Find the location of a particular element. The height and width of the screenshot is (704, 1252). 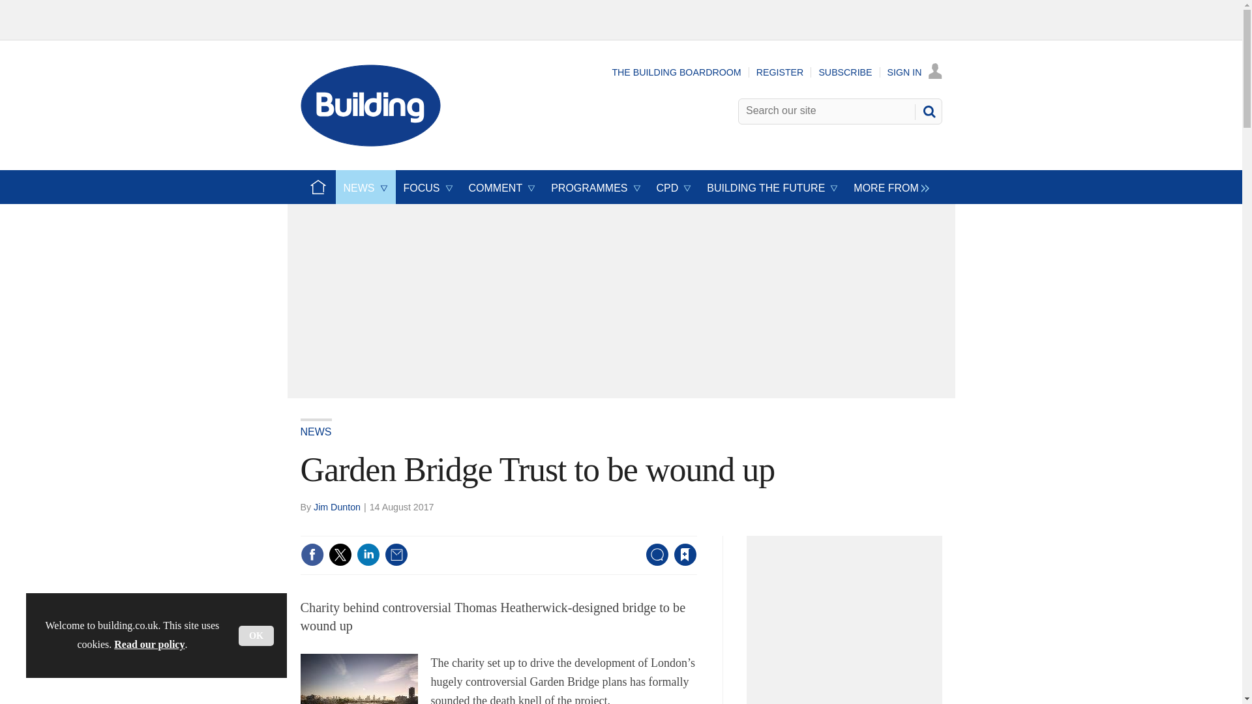

Insert Logo text is located at coordinates (370, 142).